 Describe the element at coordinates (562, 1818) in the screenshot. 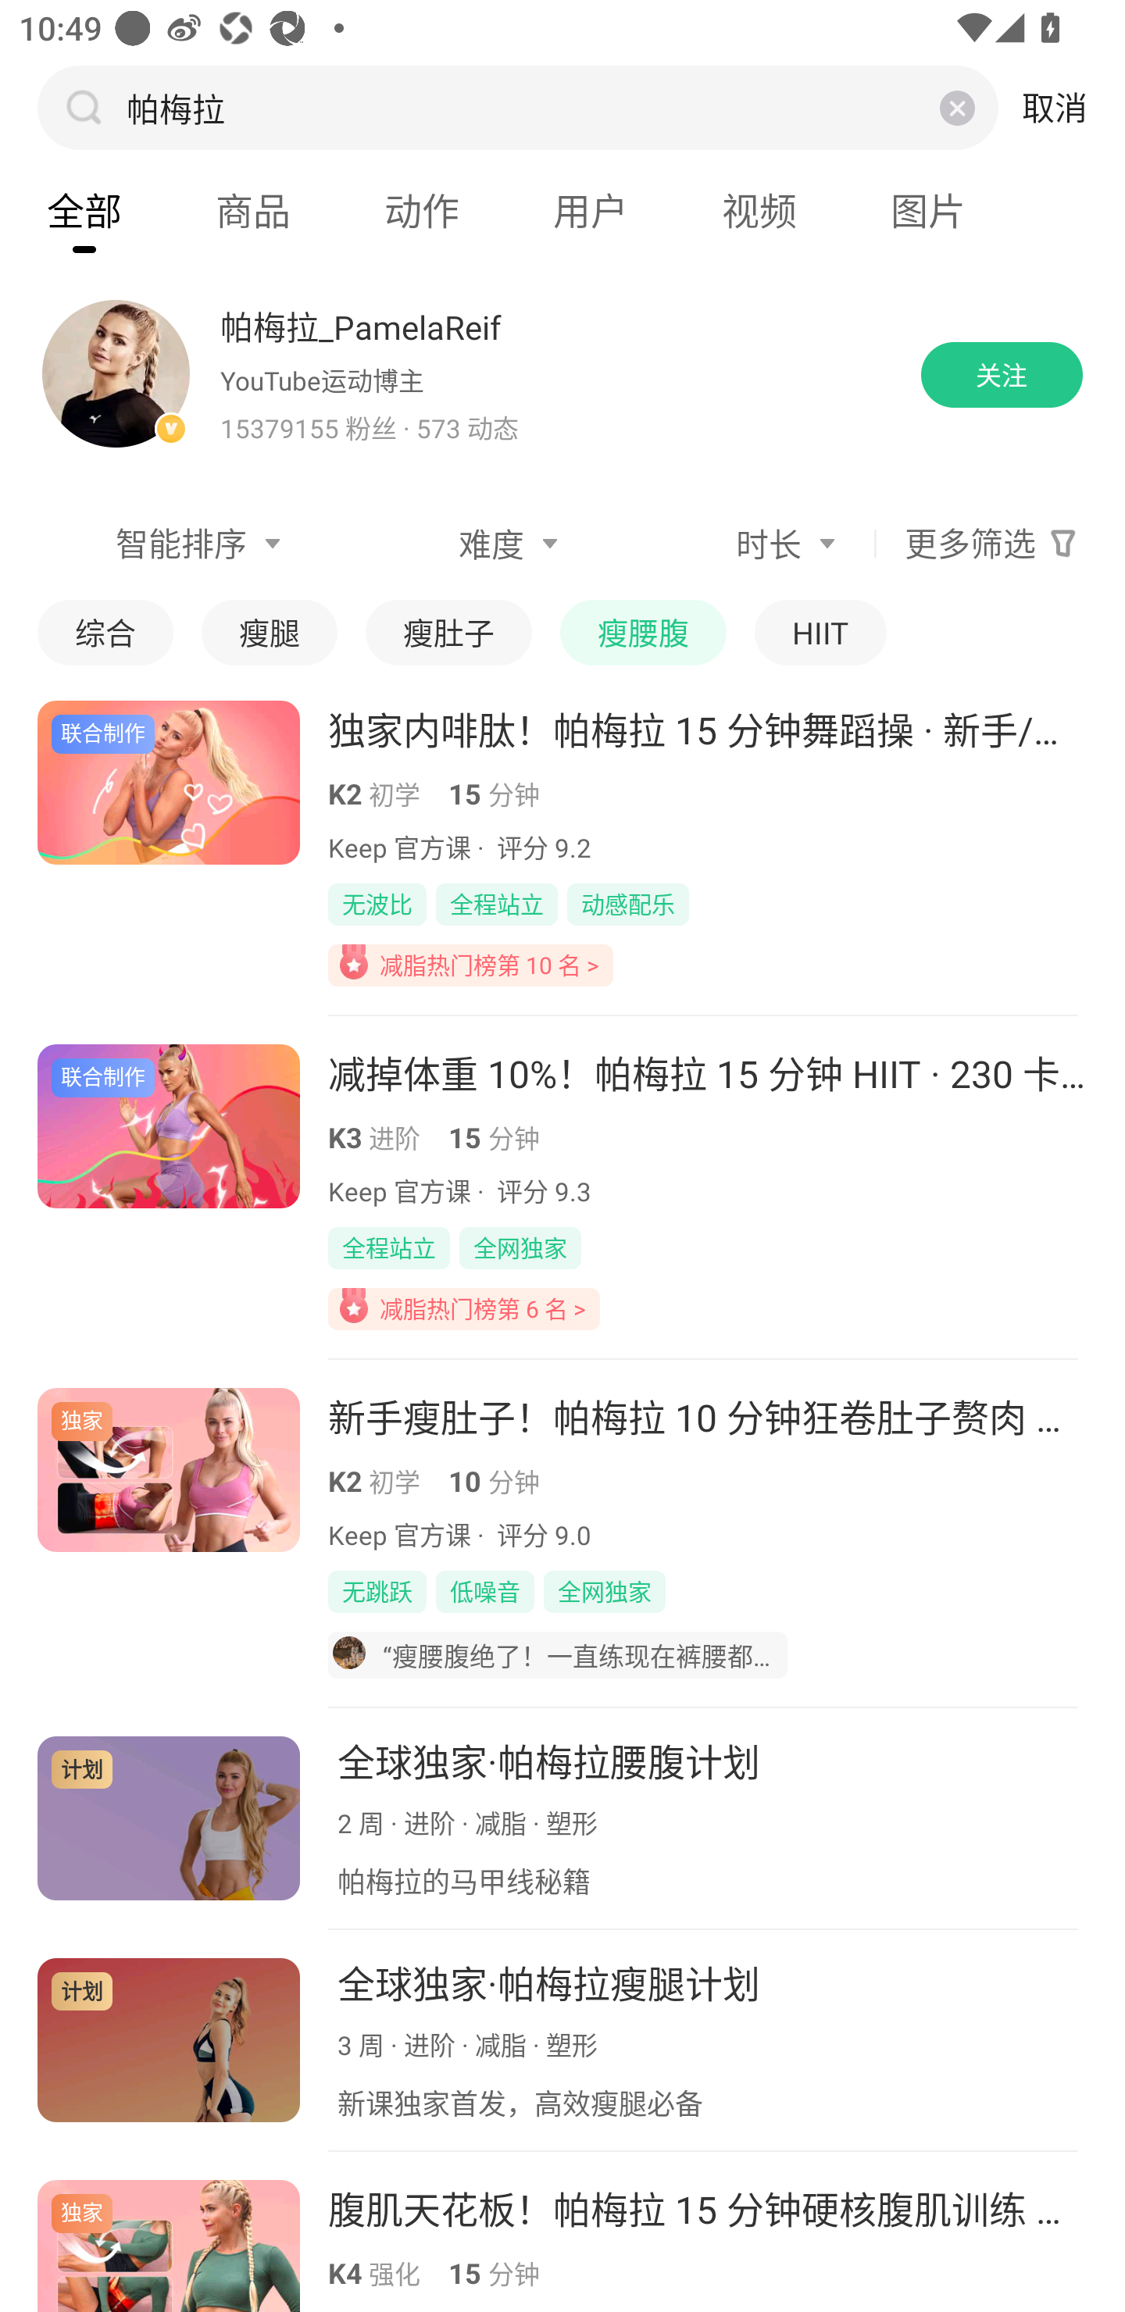

I see `计划 全球独家·帕梅拉腰腹计划 2 周 · 进阶 · 减脂 · 塑形 帕梅拉的马甲线秘籍` at that location.